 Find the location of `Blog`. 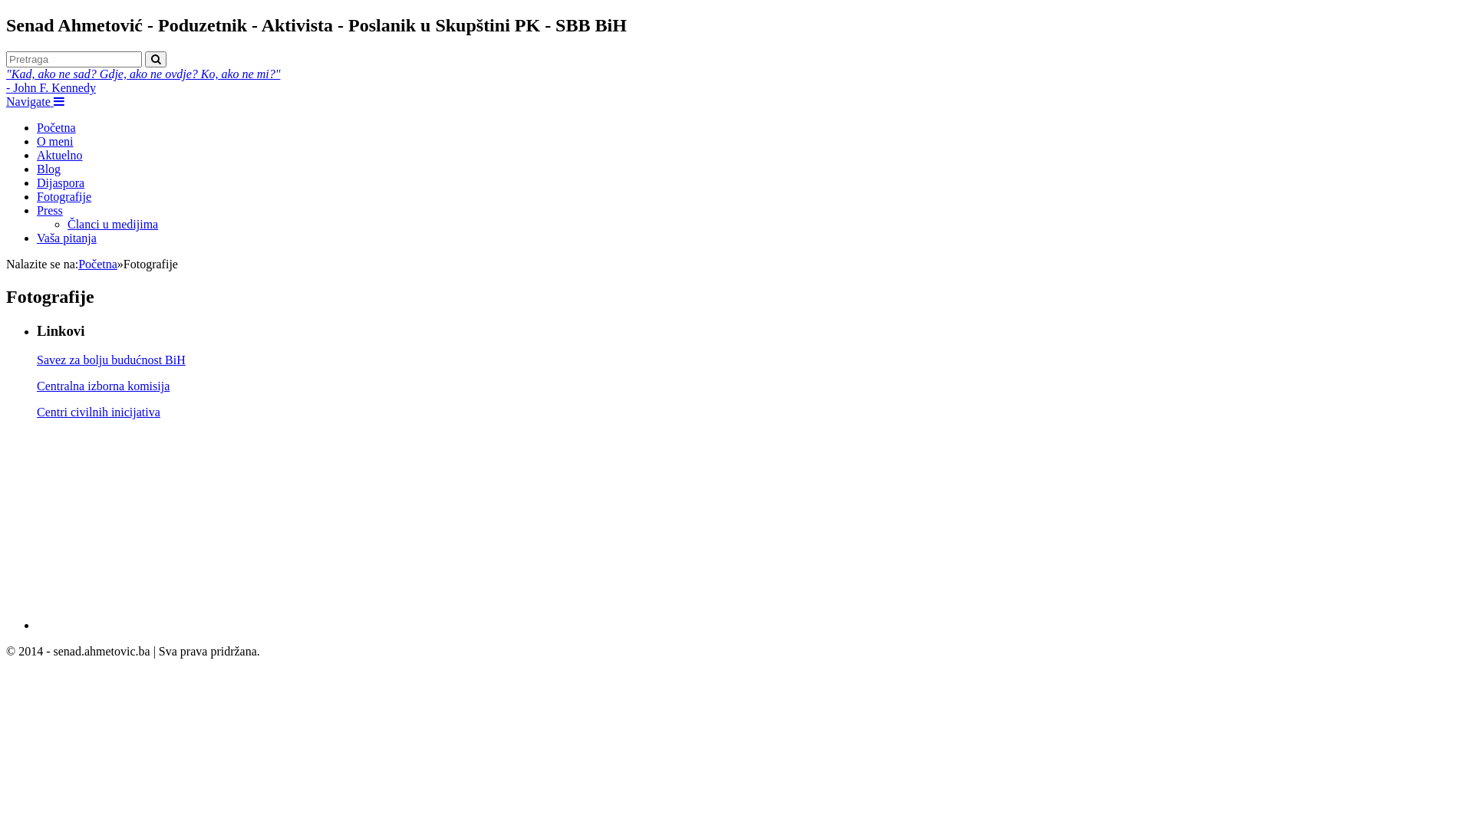

Blog is located at coordinates (49, 169).